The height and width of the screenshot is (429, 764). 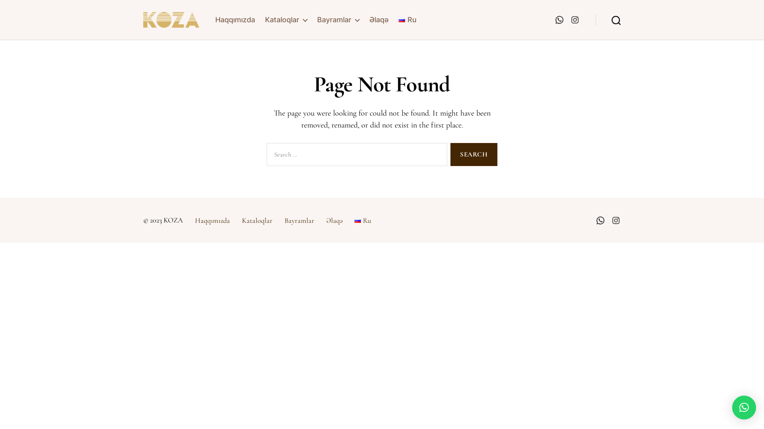 What do you see at coordinates (286, 20) in the screenshot?
I see `Kataloqlar` at bounding box center [286, 20].